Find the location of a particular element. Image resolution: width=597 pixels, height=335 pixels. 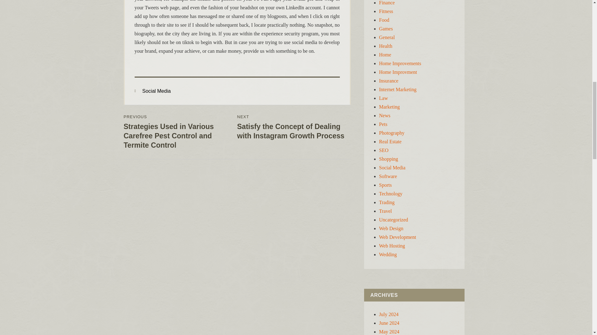

Food is located at coordinates (384, 20).